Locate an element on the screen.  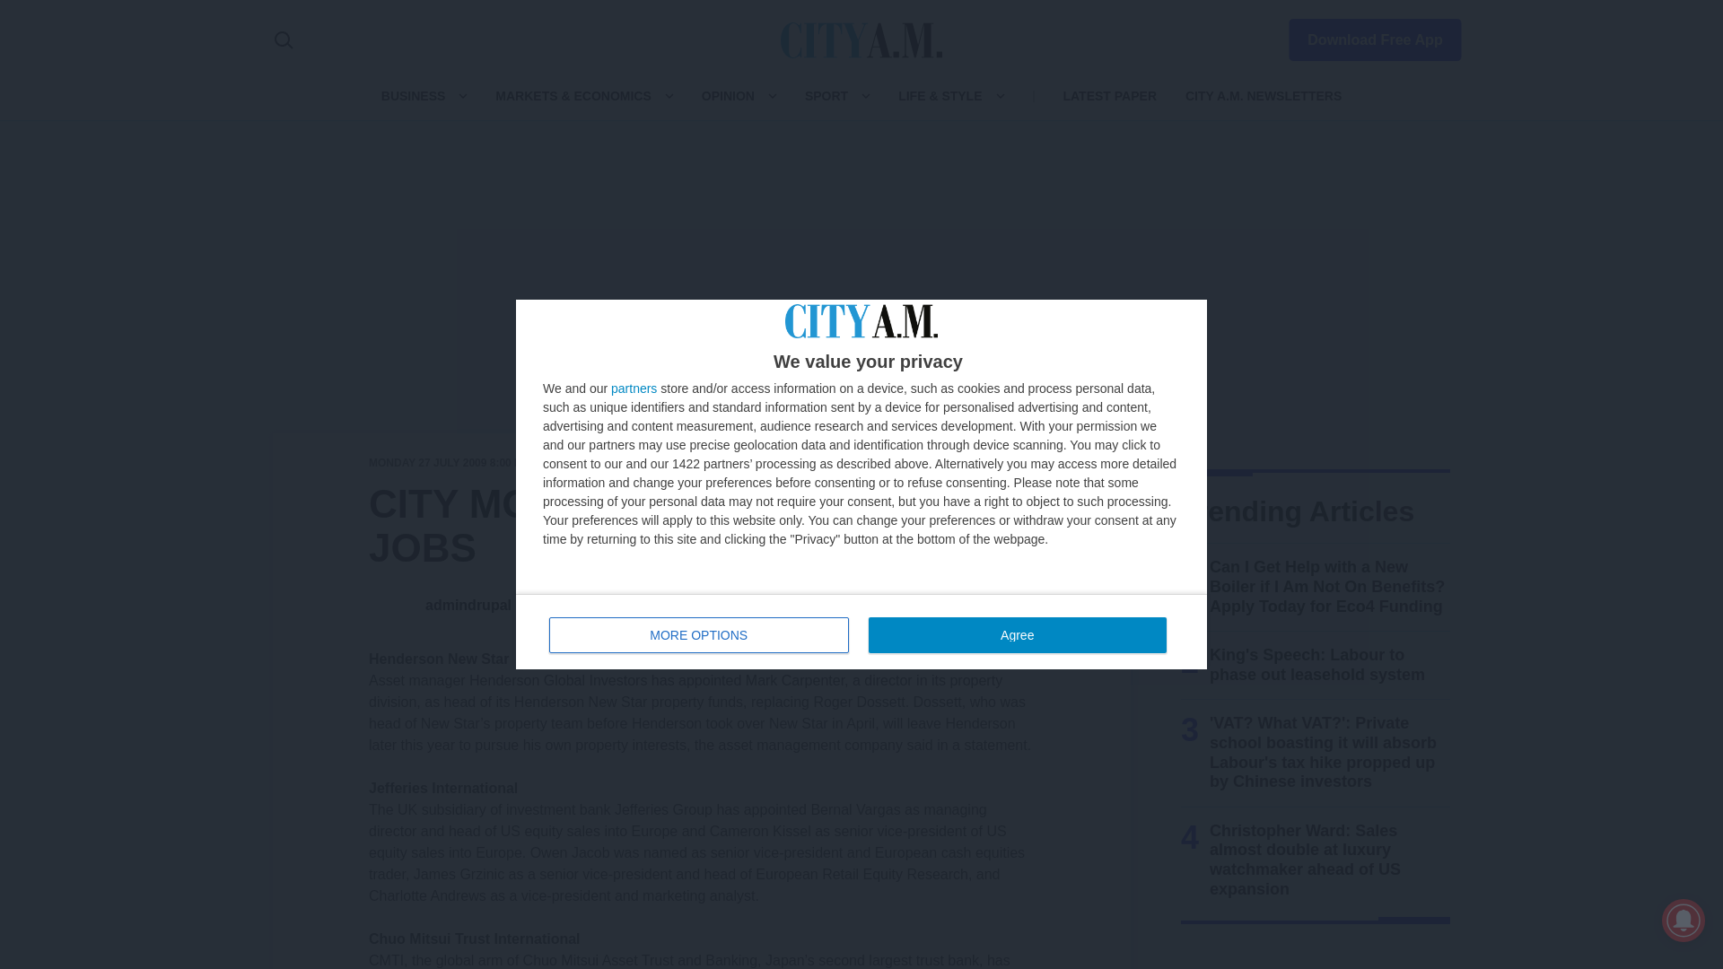
Download Free App is located at coordinates (1364, 36).